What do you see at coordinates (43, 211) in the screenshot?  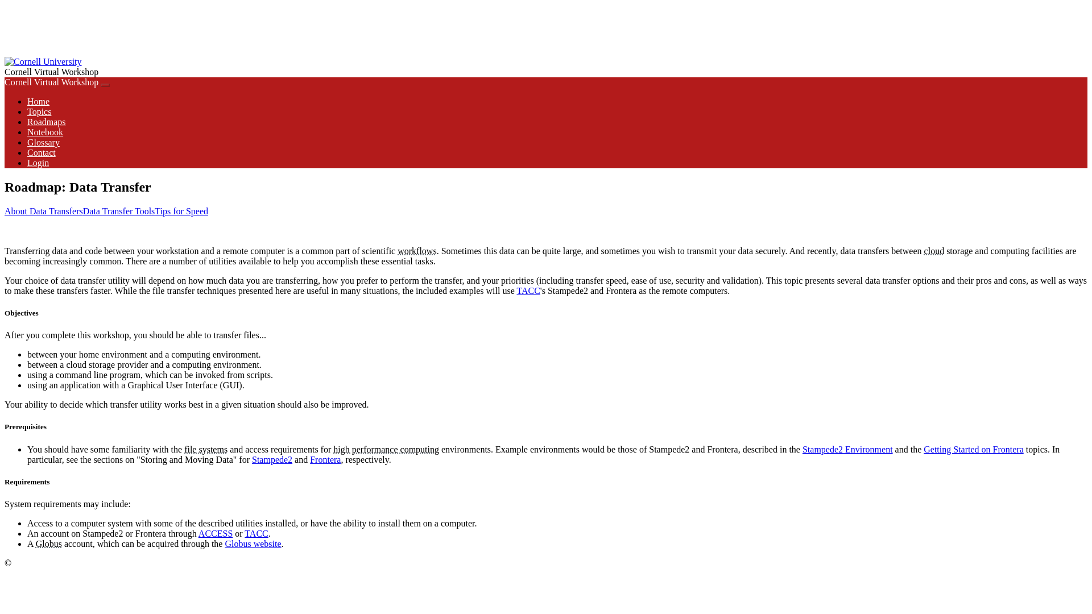 I see `About Data Transfers` at bounding box center [43, 211].